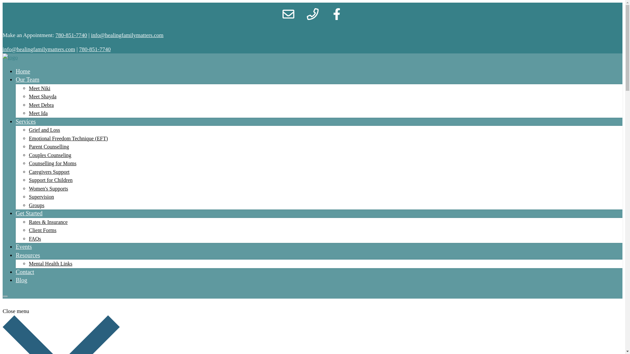 Image resolution: width=630 pixels, height=354 pixels. I want to click on Supervision, so click(41, 197).